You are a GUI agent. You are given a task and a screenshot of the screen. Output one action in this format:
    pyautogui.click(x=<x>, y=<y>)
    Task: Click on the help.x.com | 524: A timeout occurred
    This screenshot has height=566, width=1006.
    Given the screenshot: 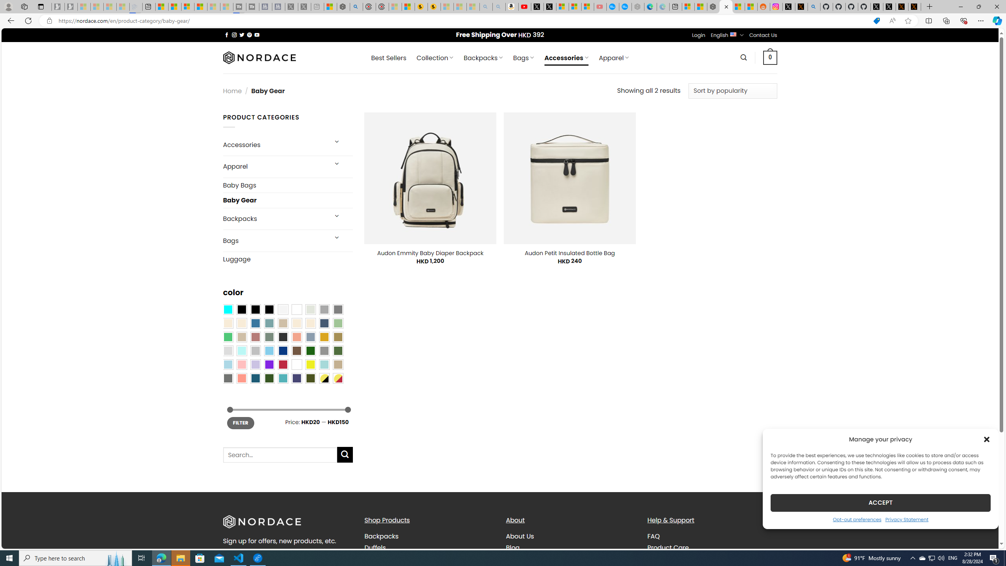 What is the action you would take?
    pyautogui.click(x=801, y=7)
    